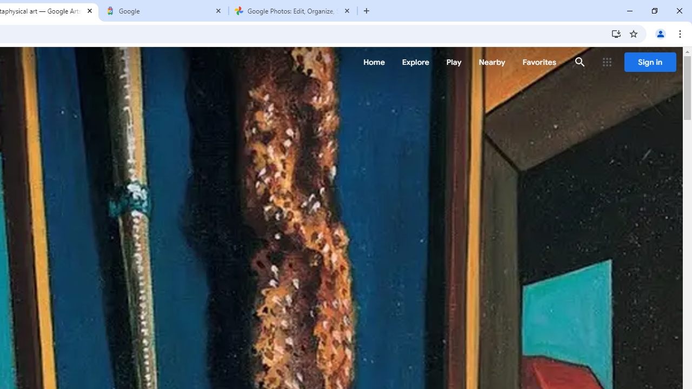  Describe the element at coordinates (538, 62) in the screenshot. I see `Favorites` at that location.